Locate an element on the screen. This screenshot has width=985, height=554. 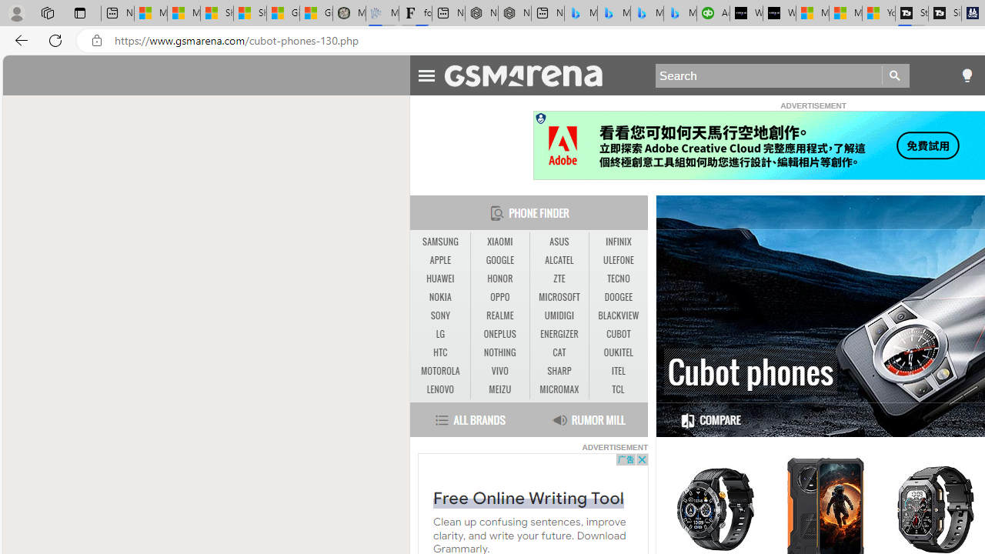
LENOVO is located at coordinates (440, 389).